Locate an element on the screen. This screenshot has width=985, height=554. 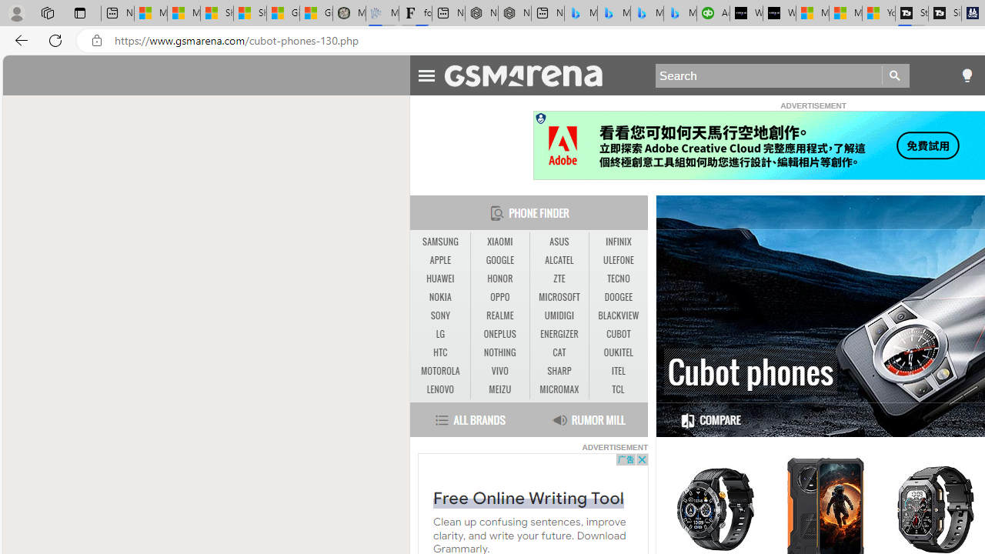
LENOVO is located at coordinates (440, 389).